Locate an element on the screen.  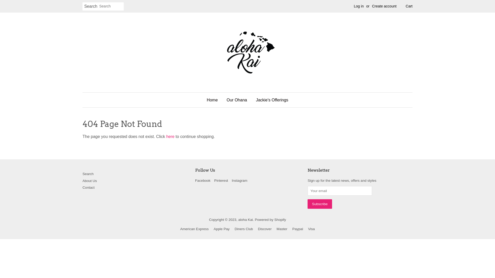
Powered by Shopify is located at coordinates (270, 220).